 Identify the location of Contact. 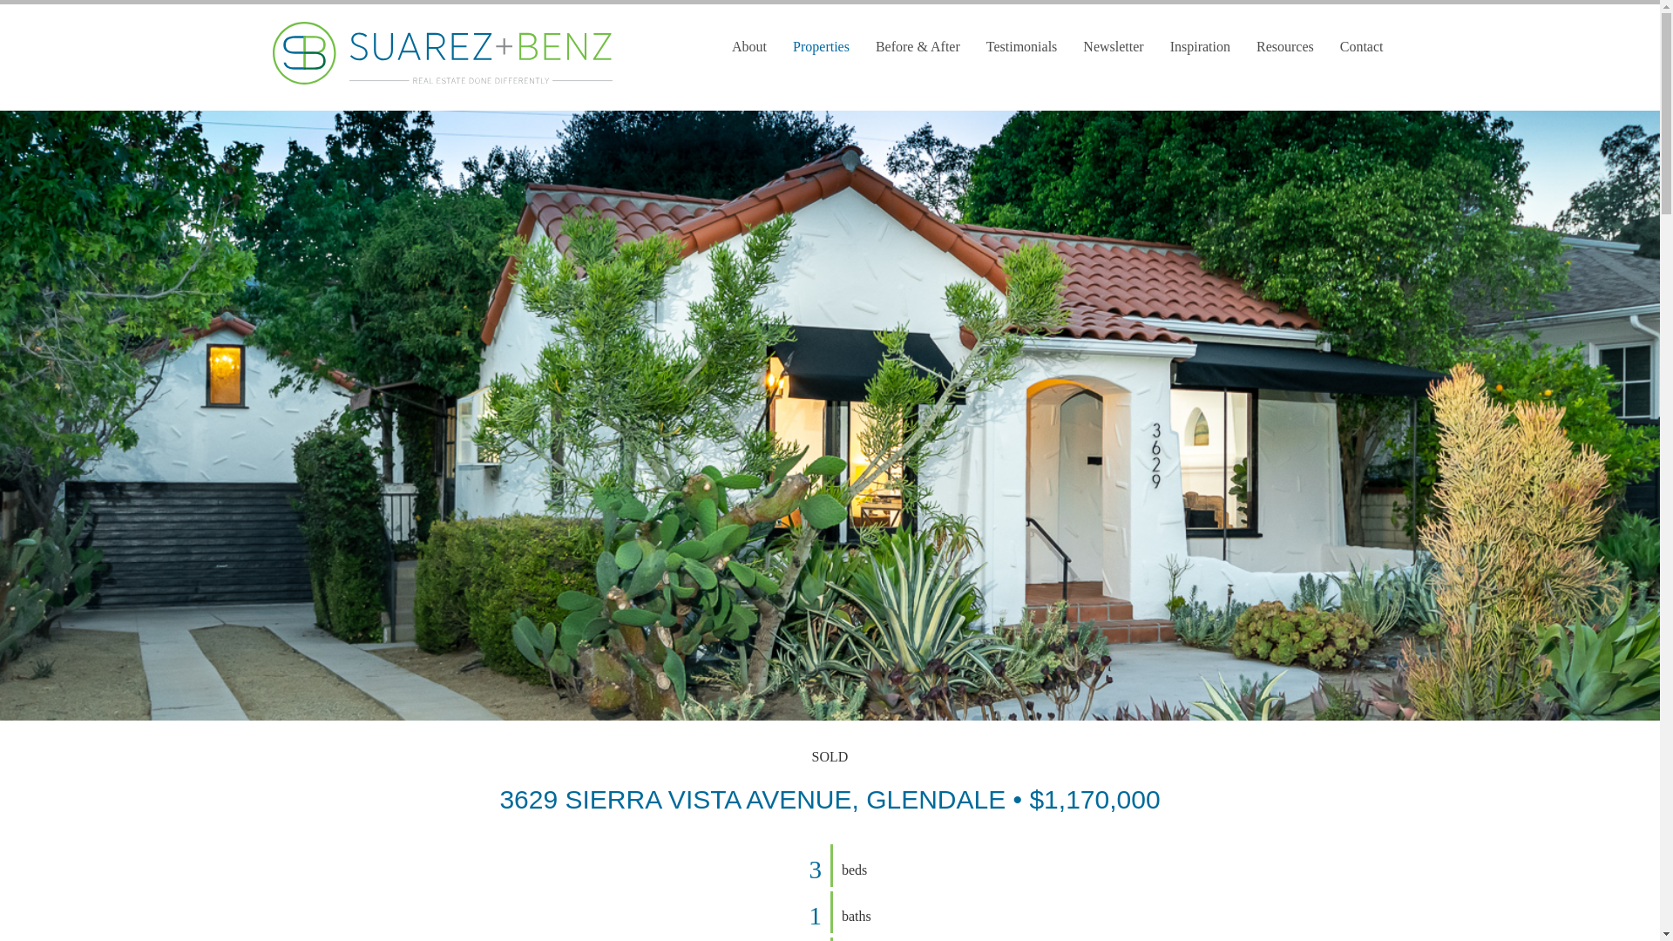
(1361, 47).